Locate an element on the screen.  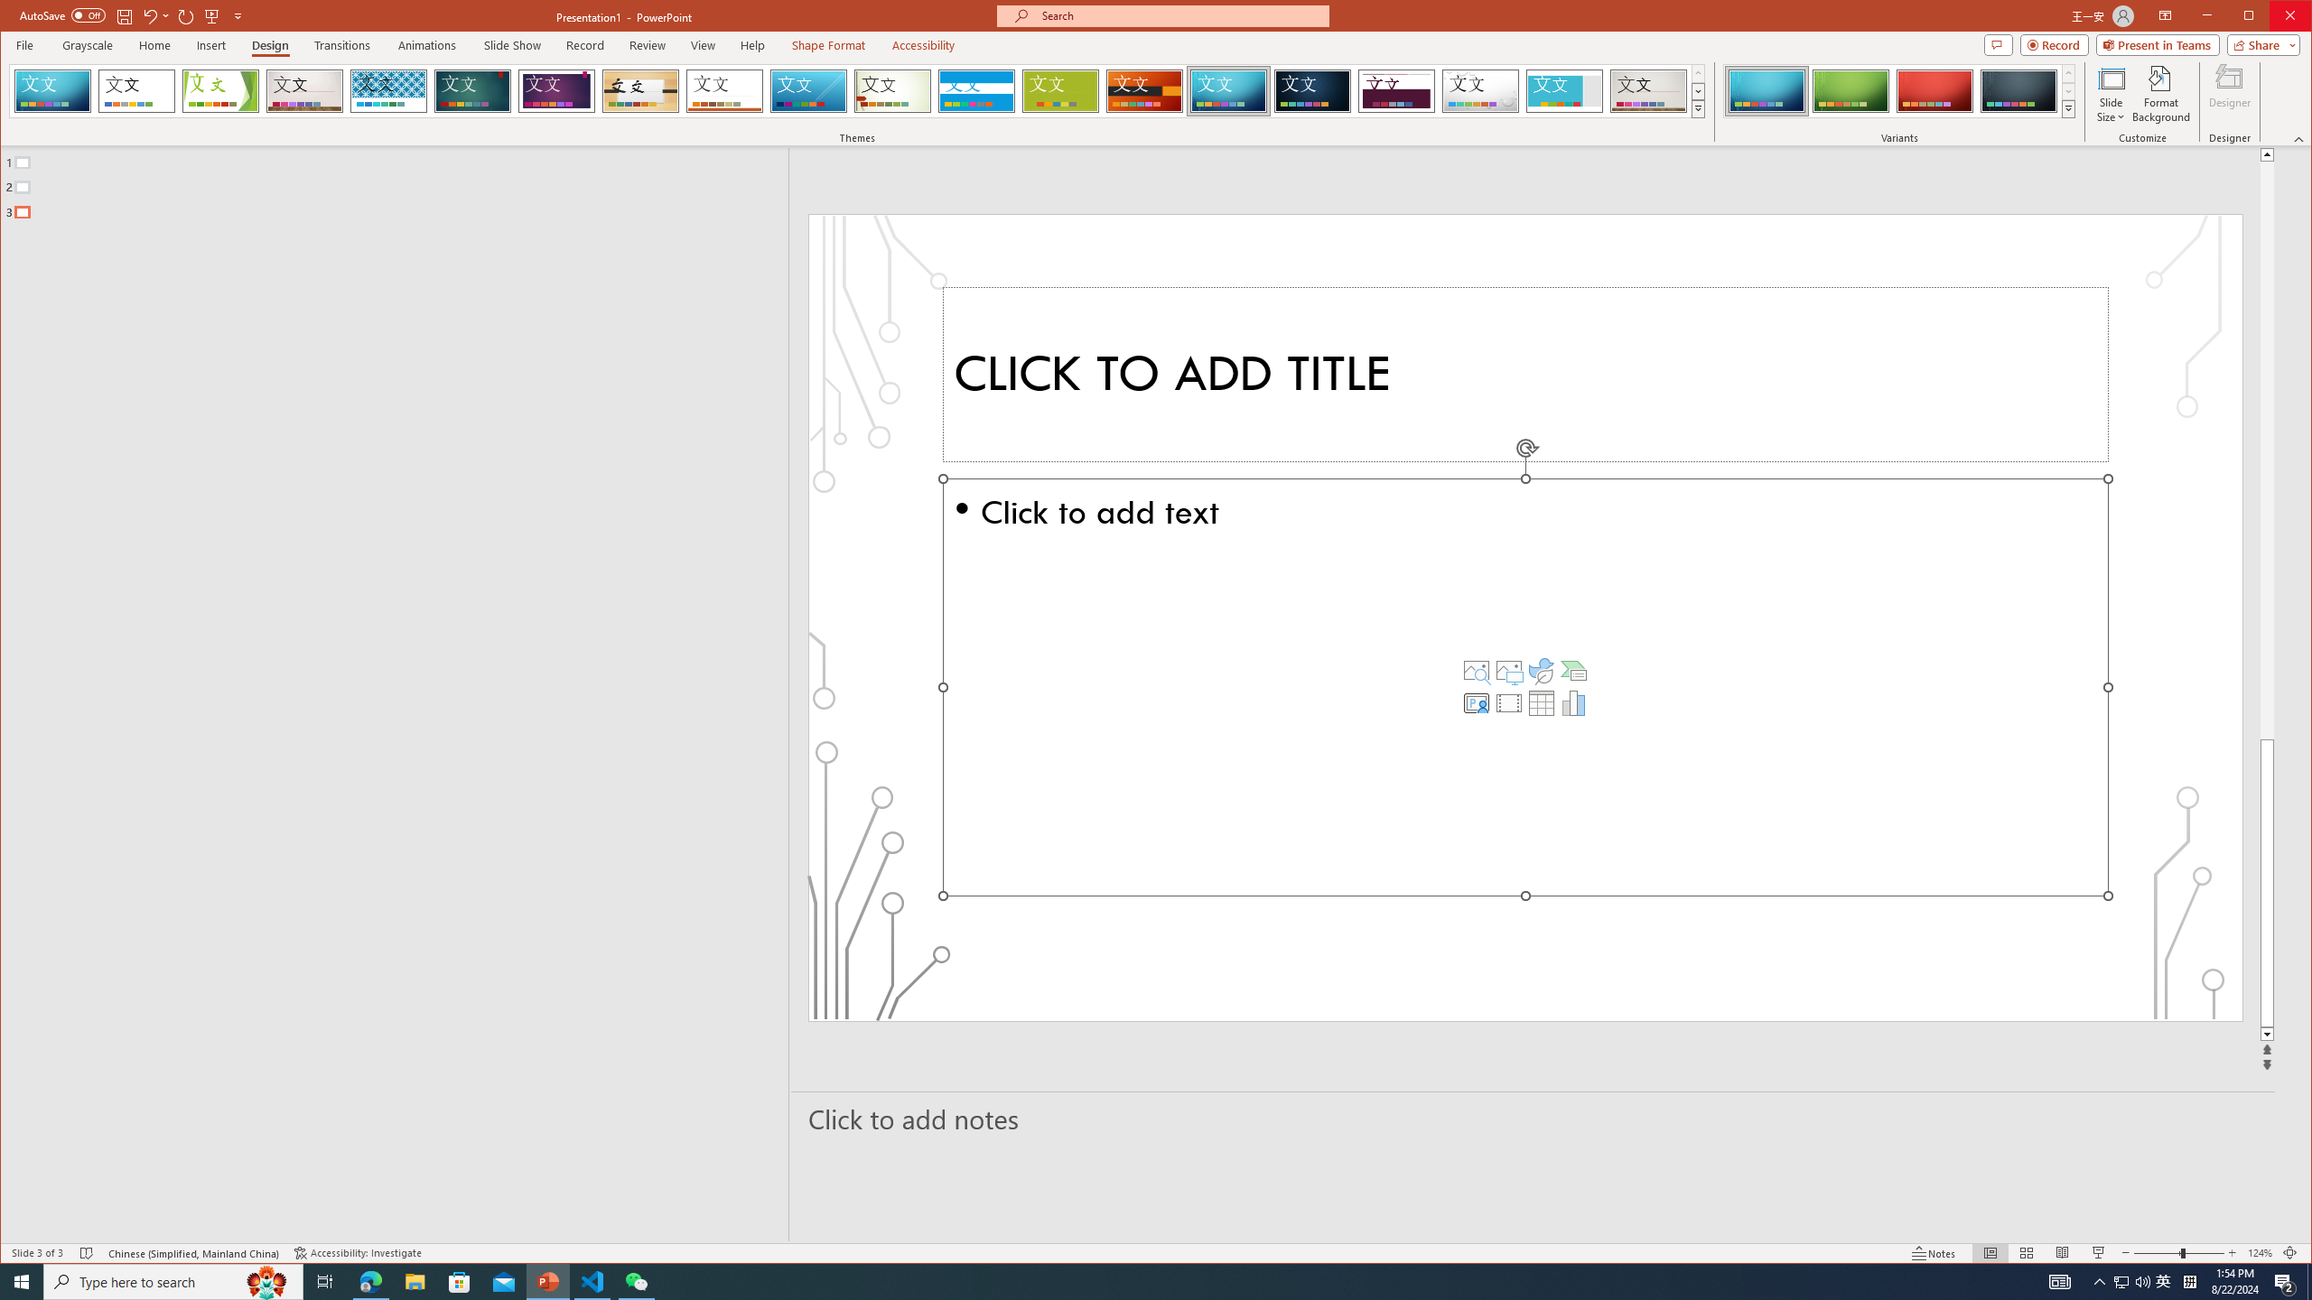
Help is located at coordinates (752, 45).